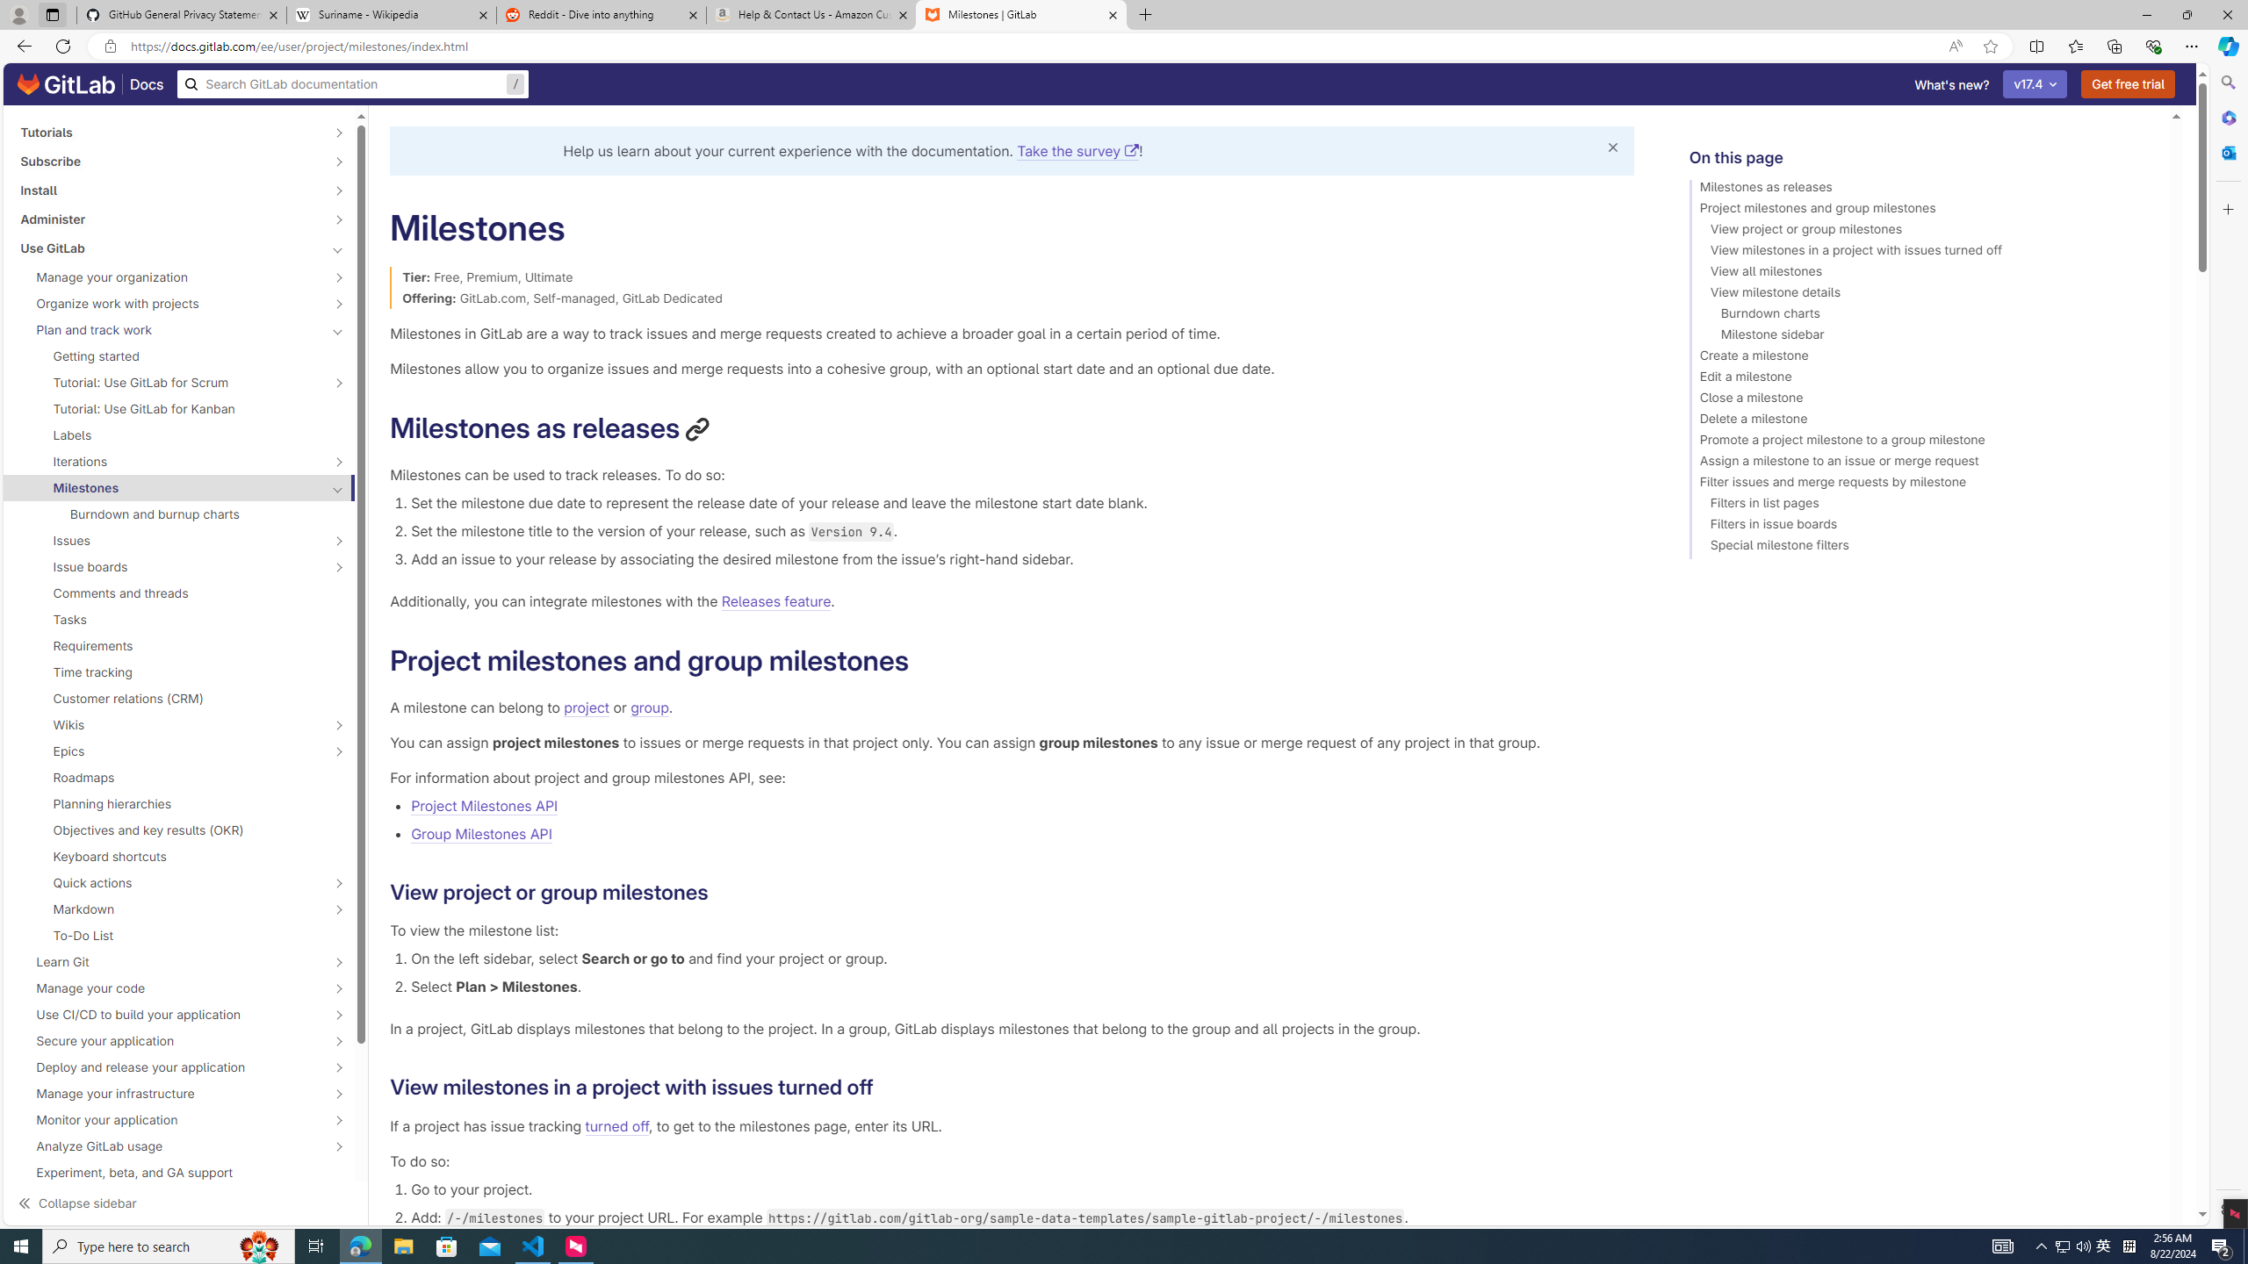 This screenshot has height=1264, width=2248. I want to click on /, so click(354, 84).